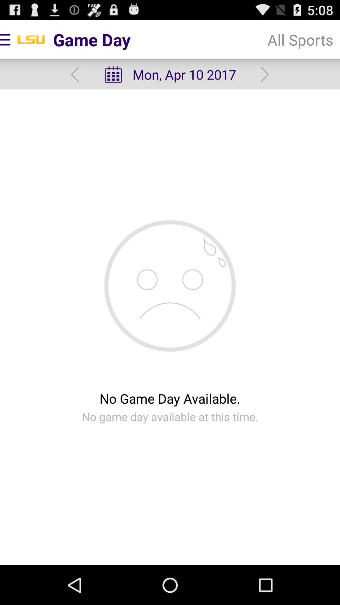  I want to click on go to previous day, so click(75, 74).